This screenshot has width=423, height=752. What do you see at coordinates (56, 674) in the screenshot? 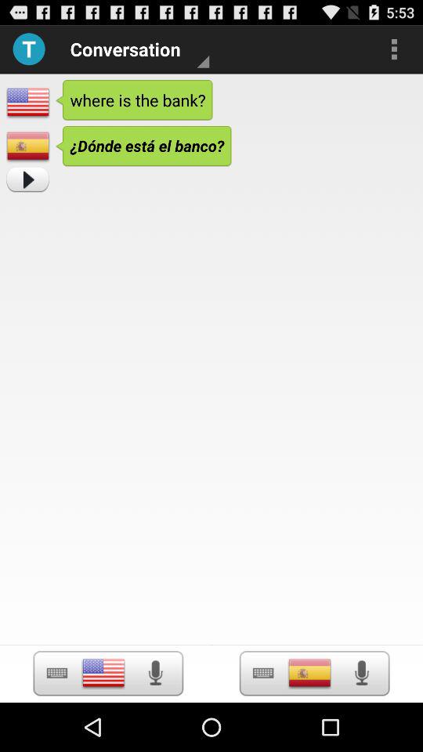
I see `open keypad` at bounding box center [56, 674].